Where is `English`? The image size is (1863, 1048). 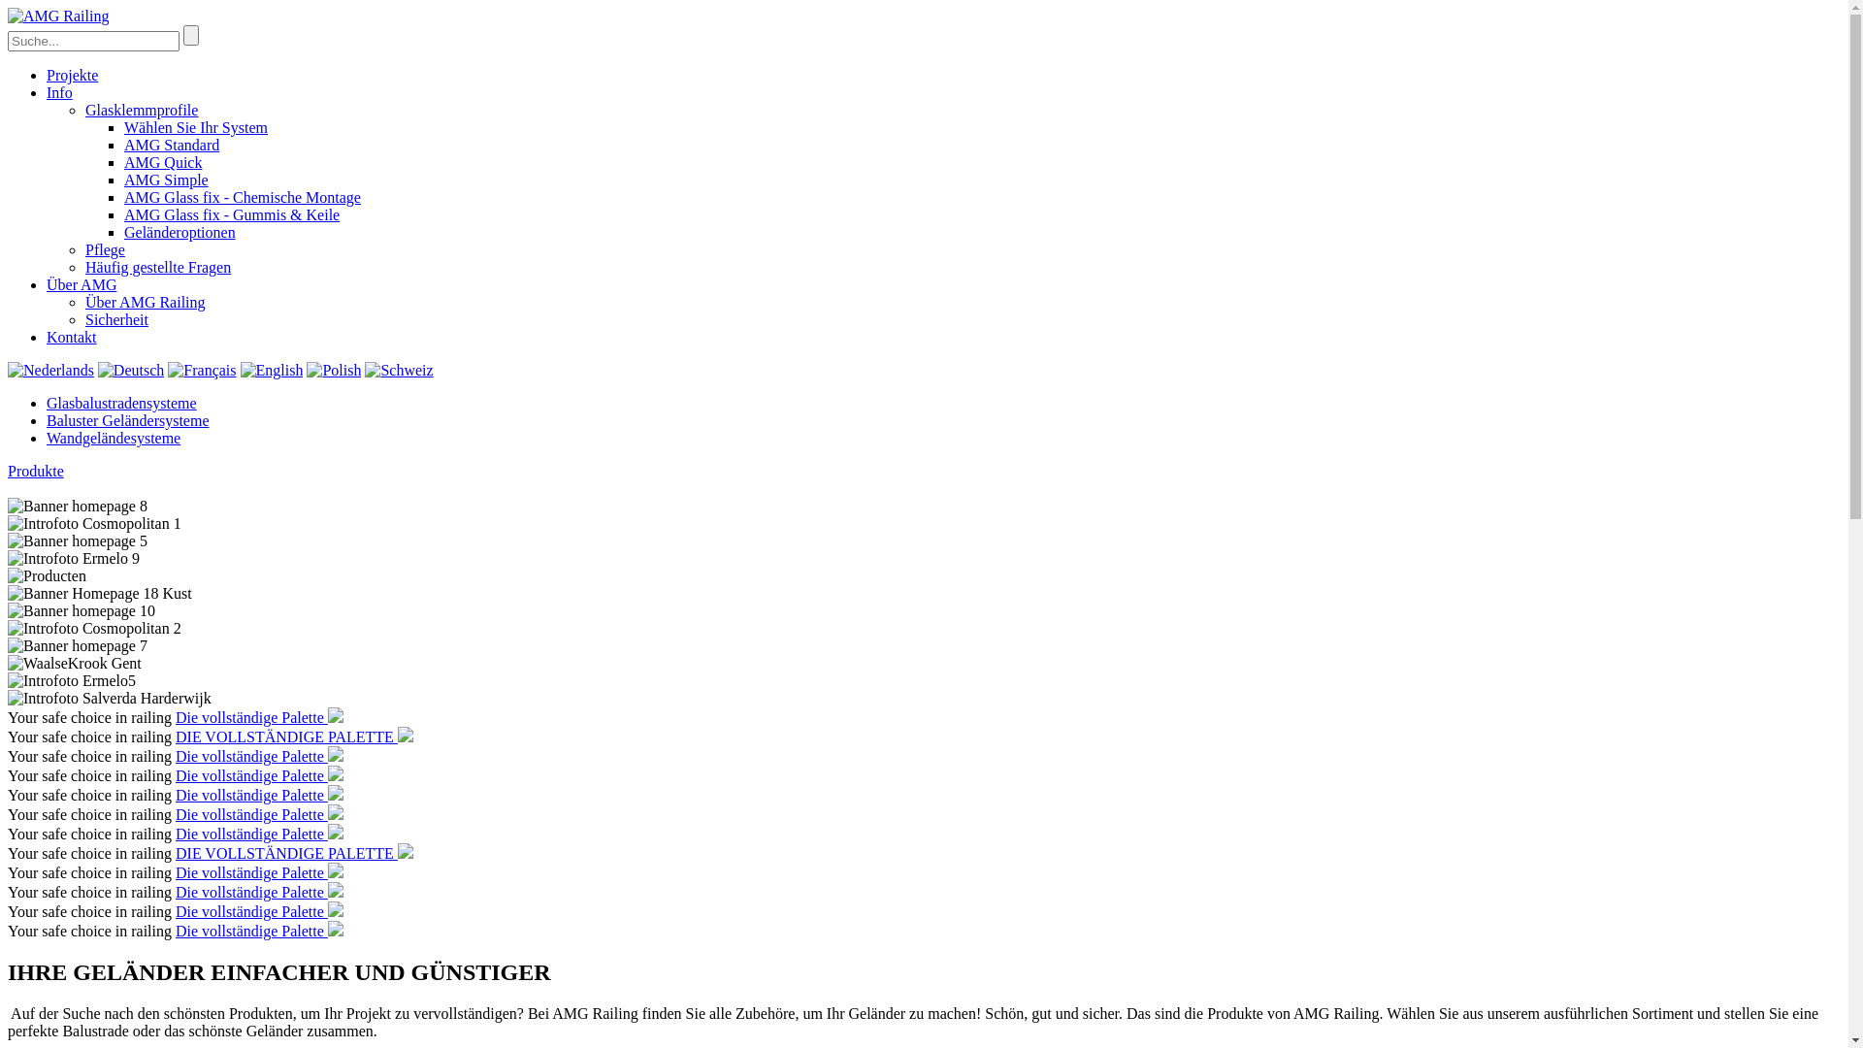 English is located at coordinates (272, 371).